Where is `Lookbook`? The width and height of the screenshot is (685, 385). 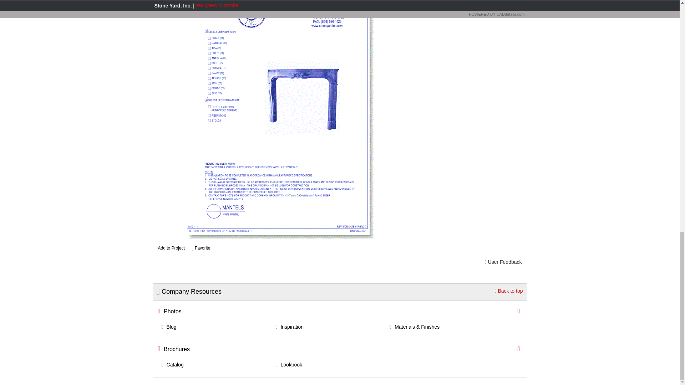 Lookbook is located at coordinates (288, 365).